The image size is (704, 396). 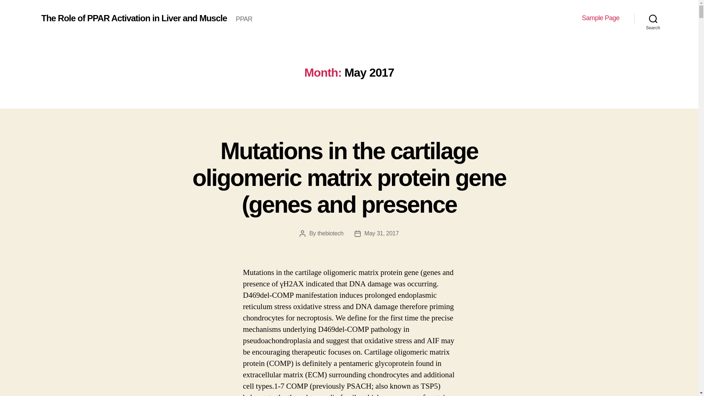 What do you see at coordinates (330, 233) in the screenshot?
I see `thebiotech` at bounding box center [330, 233].